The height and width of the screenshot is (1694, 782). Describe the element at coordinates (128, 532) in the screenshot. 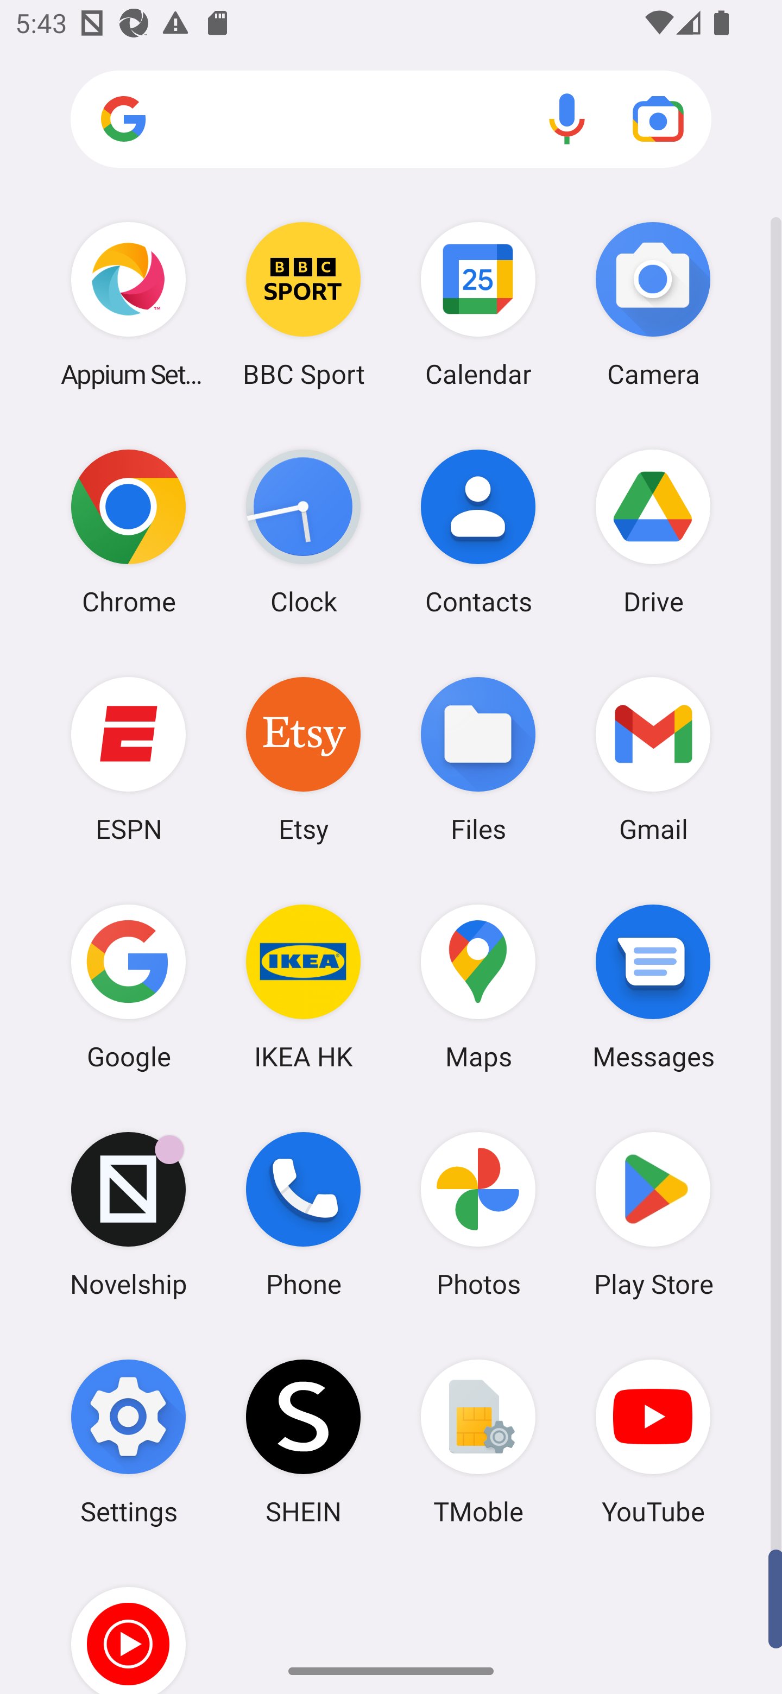

I see `Chrome` at that location.